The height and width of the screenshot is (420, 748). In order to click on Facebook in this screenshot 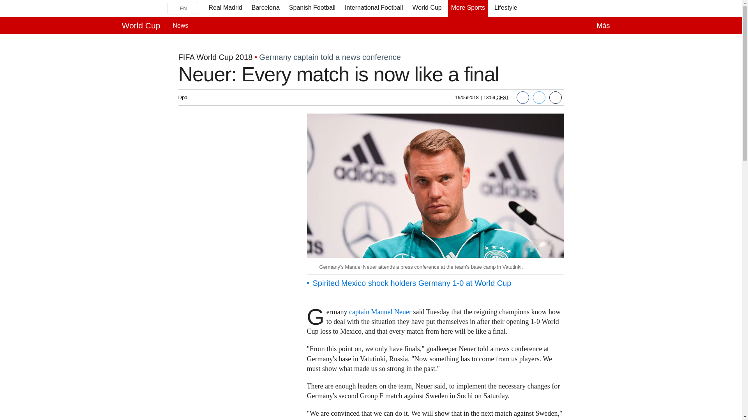, I will do `click(523, 97)`.